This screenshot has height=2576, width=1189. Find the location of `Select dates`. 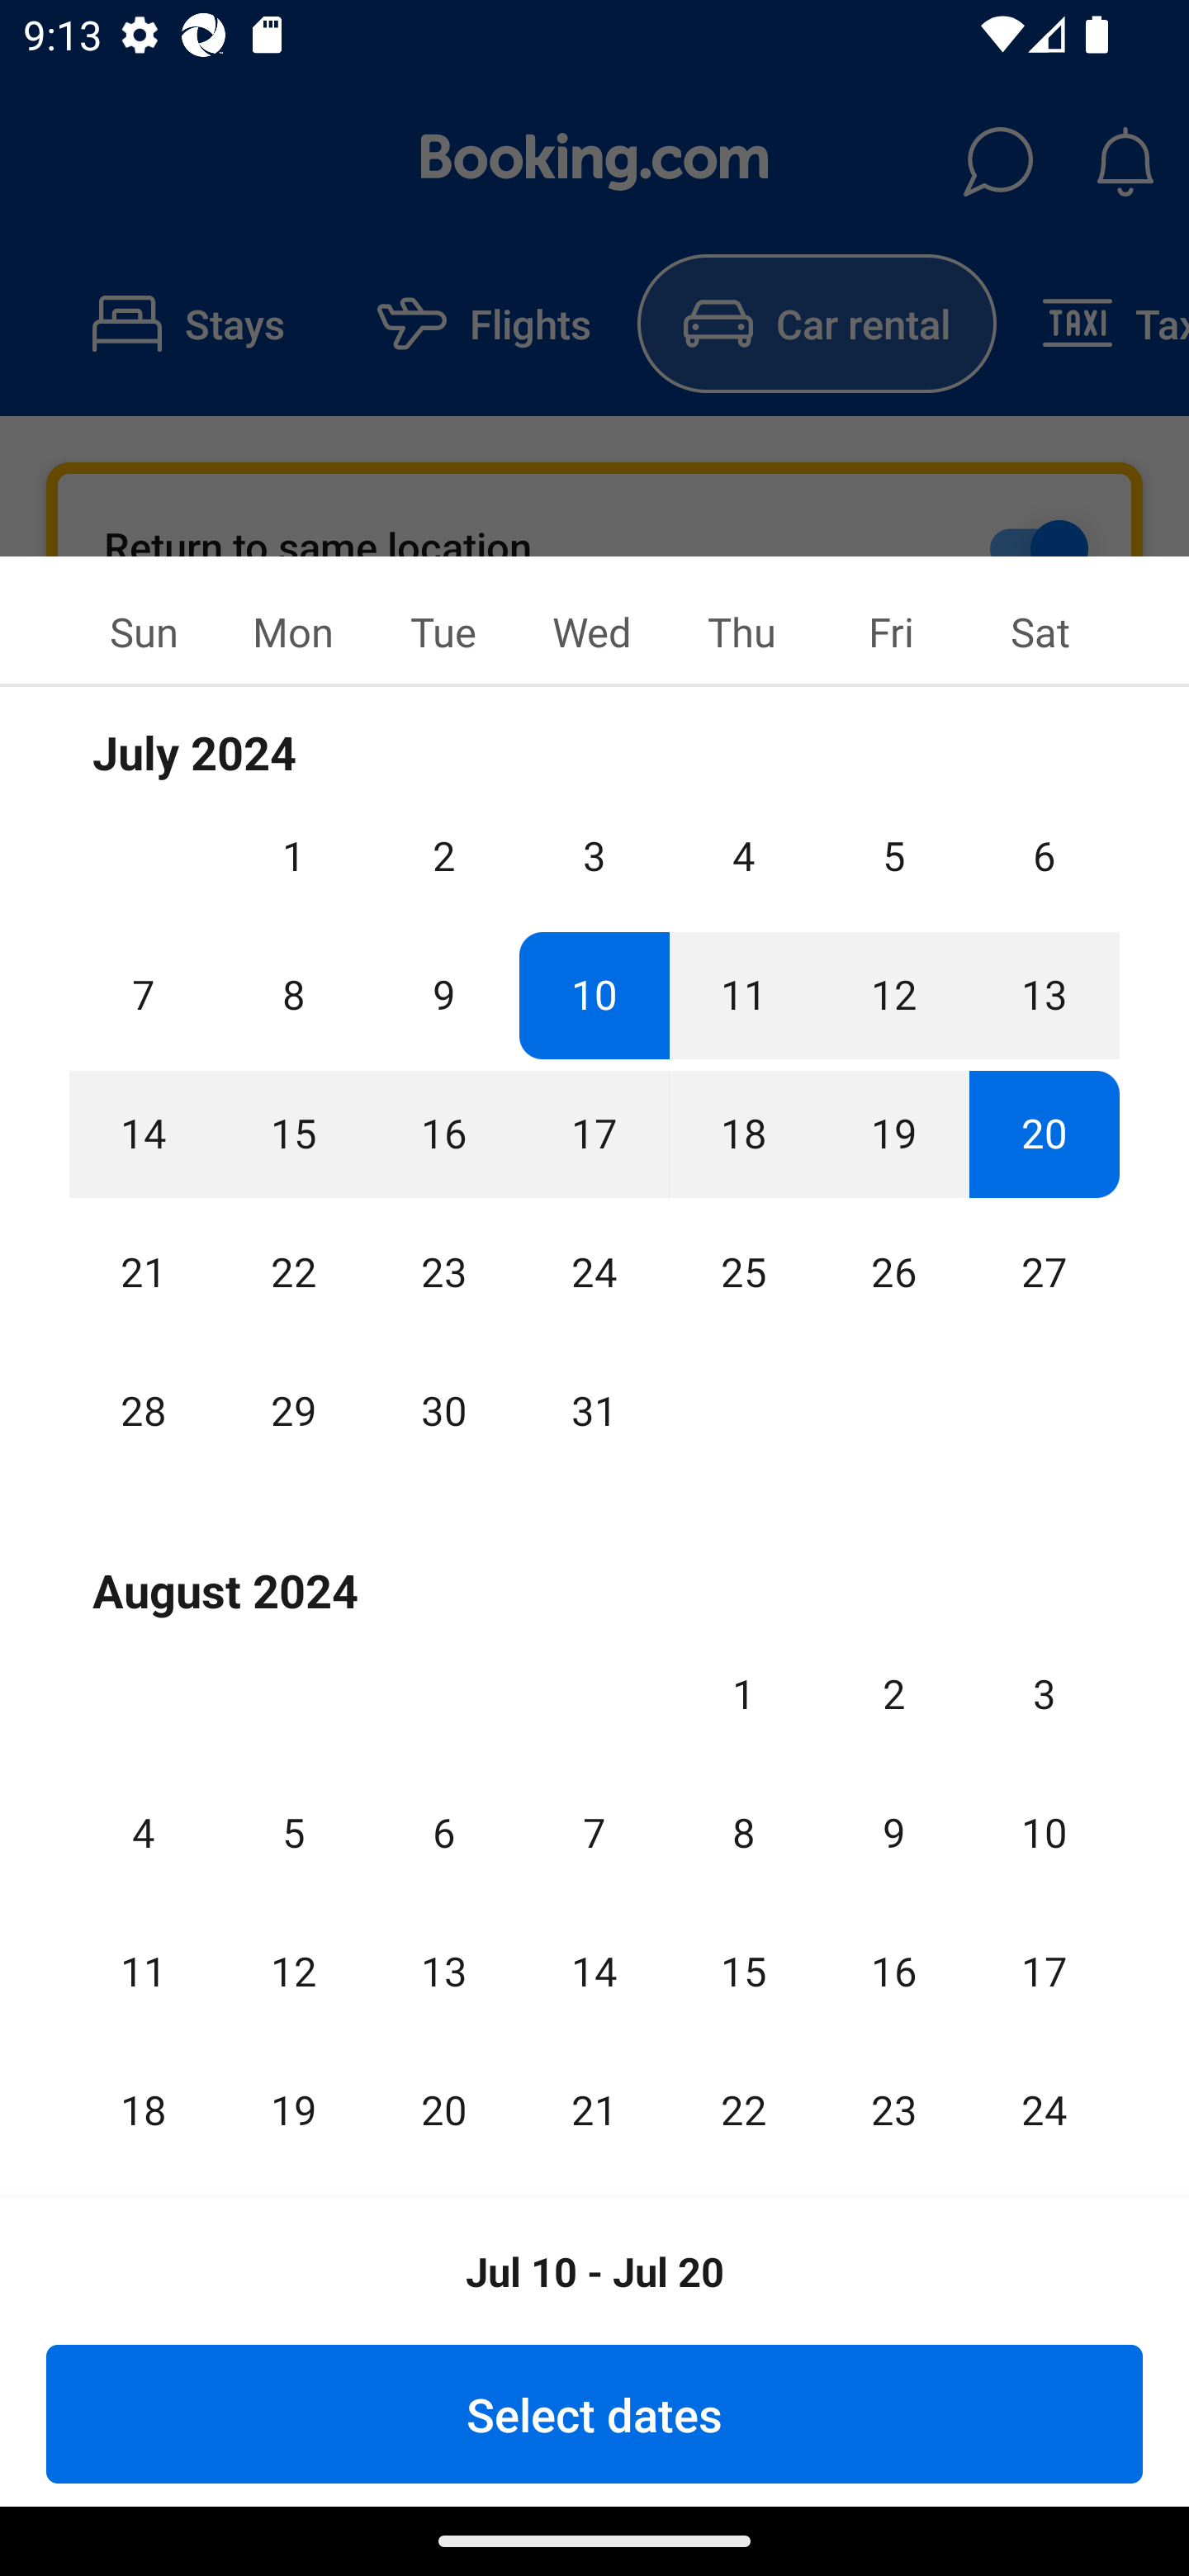

Select dates is located at coordinates (594, 2413).